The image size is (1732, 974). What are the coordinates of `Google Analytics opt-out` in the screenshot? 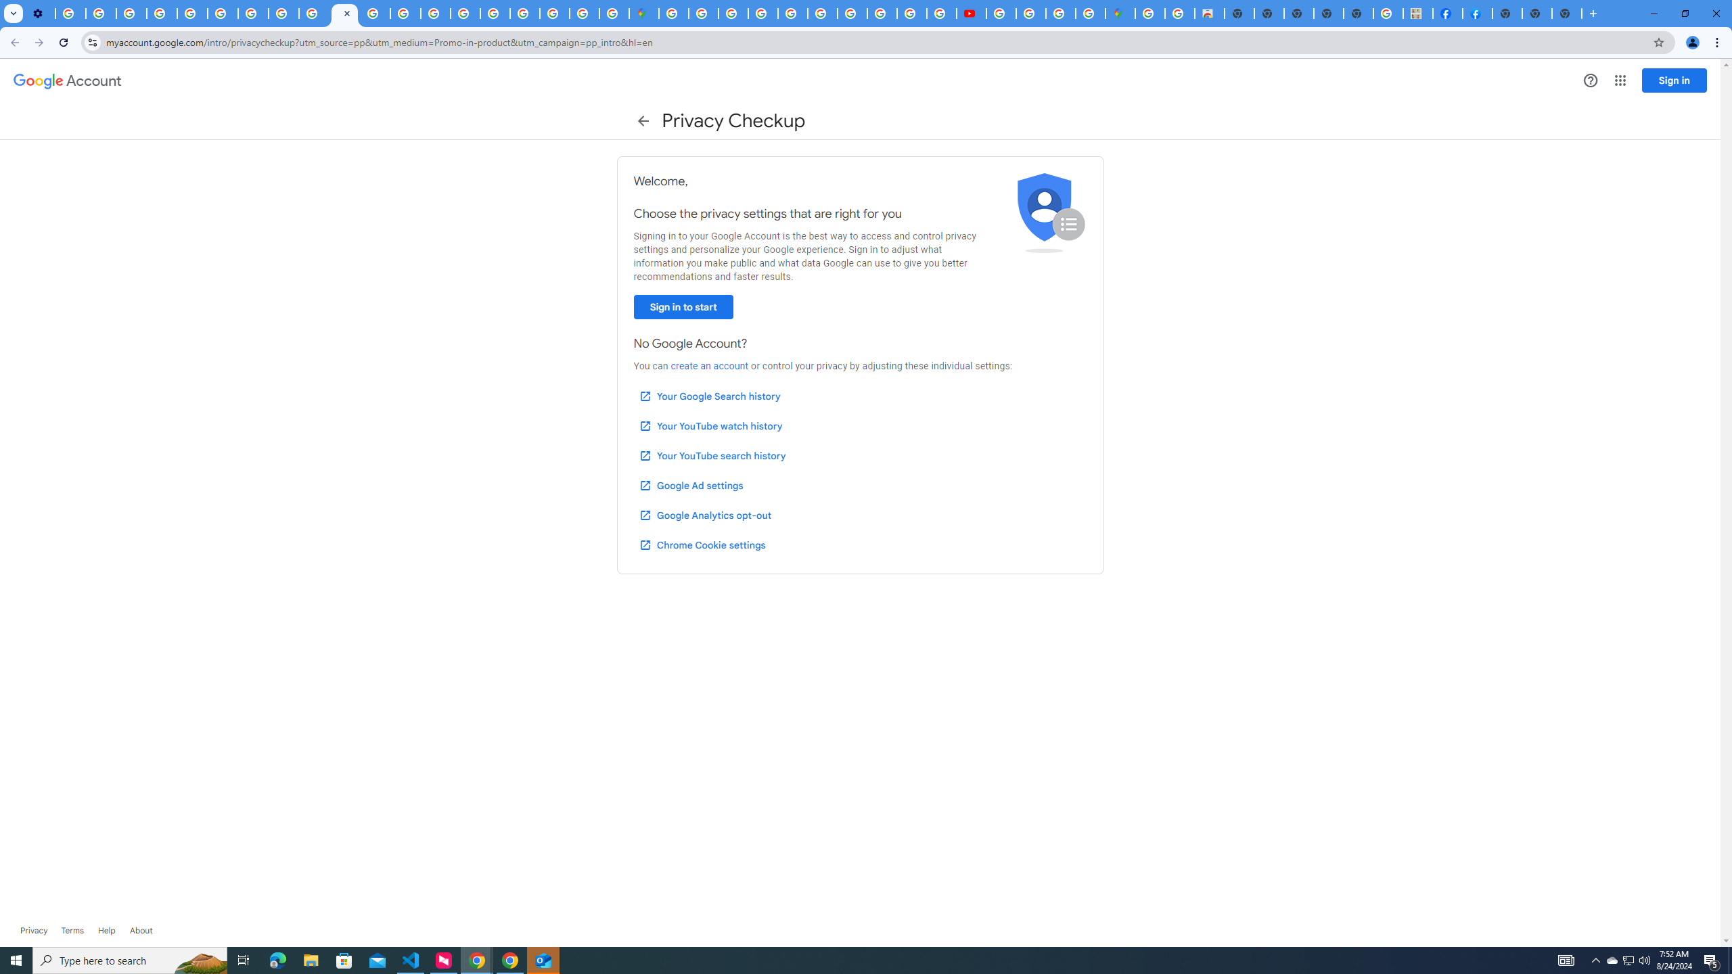 It's located at (704, 515).